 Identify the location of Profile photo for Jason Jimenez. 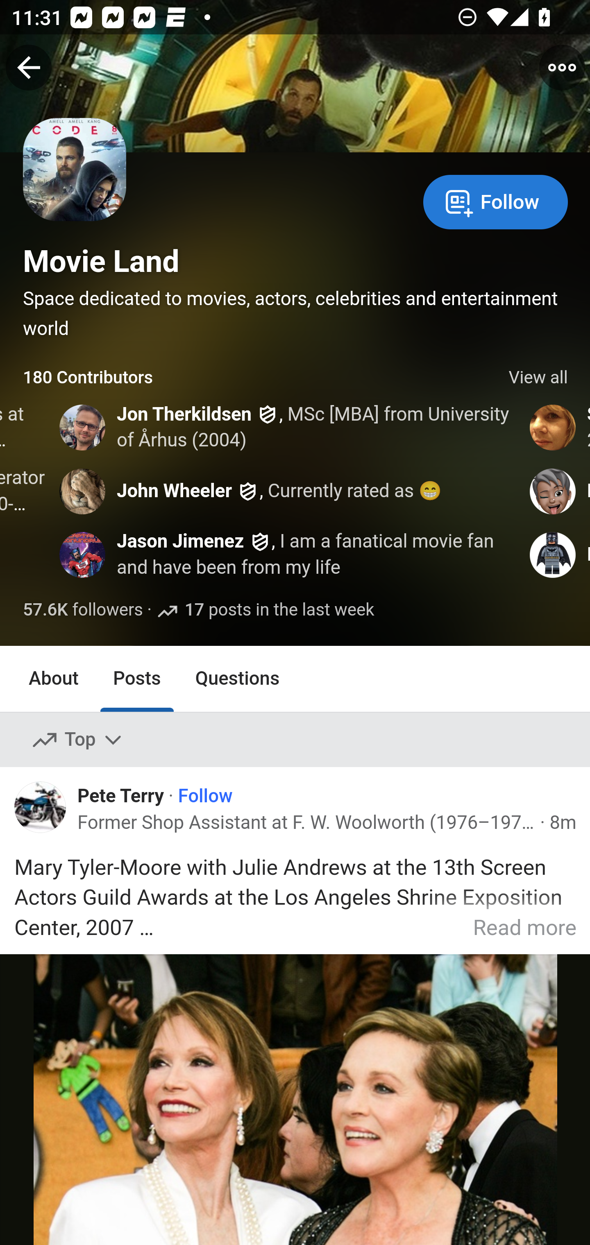
(82, 555).